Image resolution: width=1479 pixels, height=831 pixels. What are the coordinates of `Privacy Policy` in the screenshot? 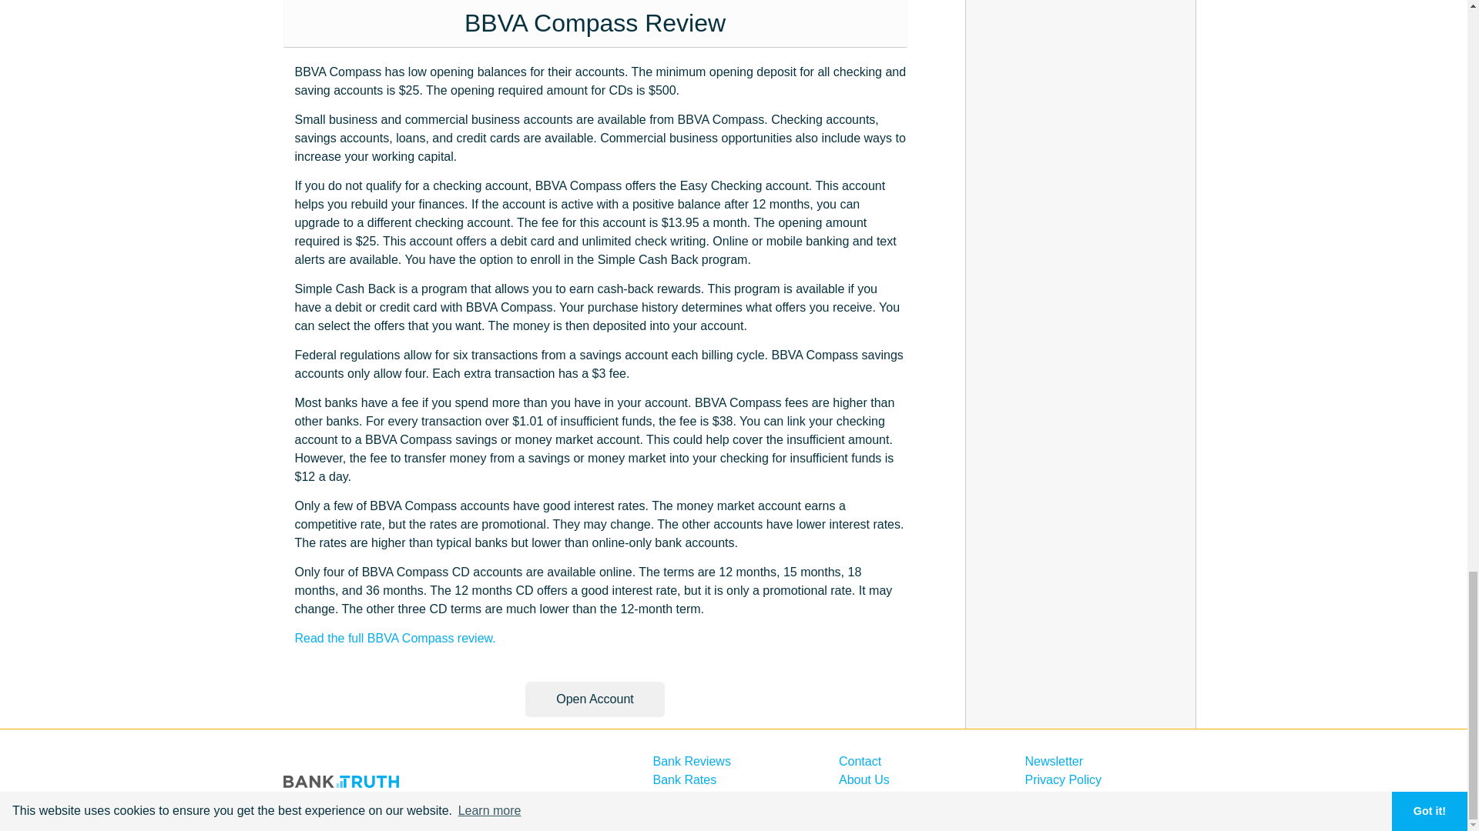 It's located at (1063, 779).